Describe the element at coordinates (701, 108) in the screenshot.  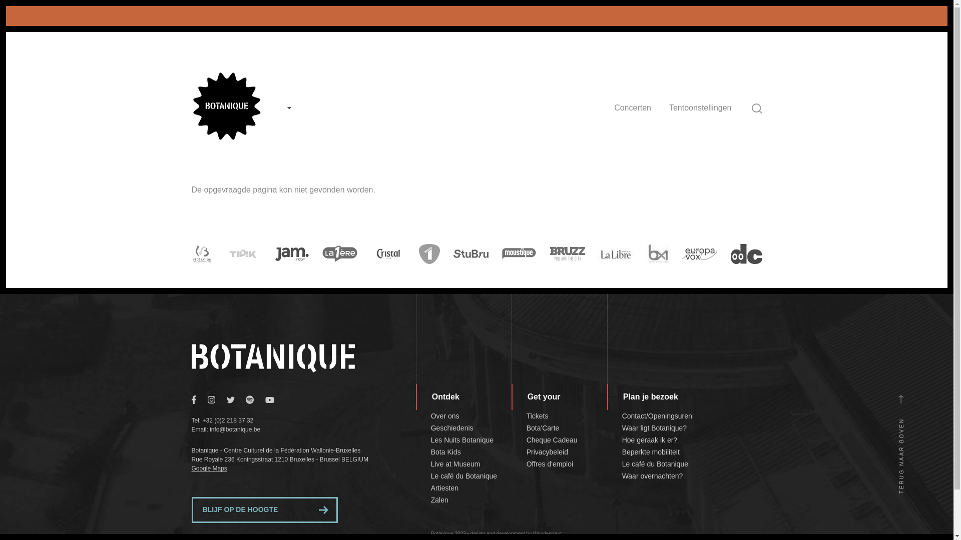
I see `Tentoonstellingen` at that location.